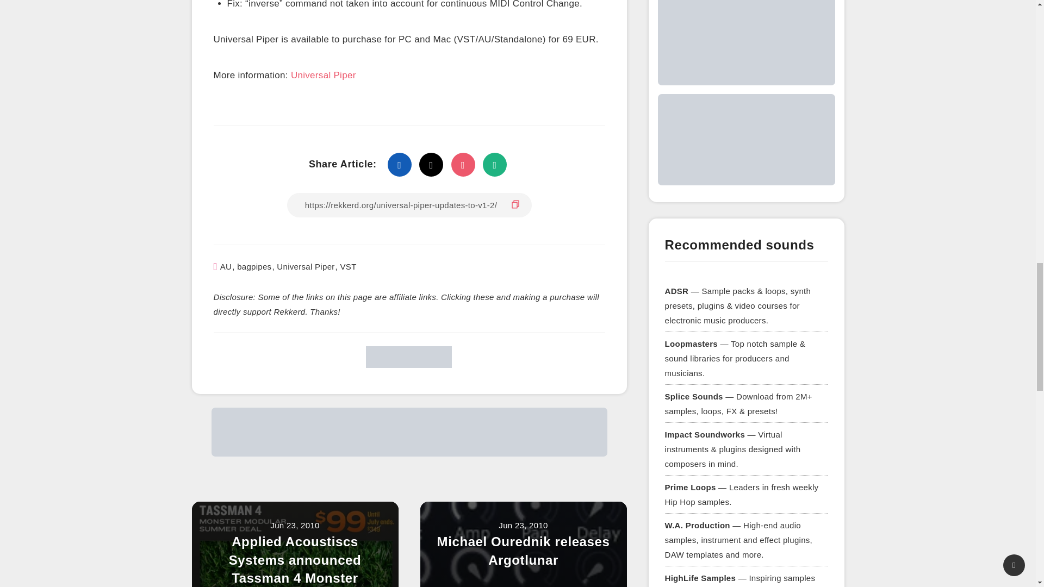  What do you see at coordinates (254, 266) in the screenshot?
I see `bagpipes` at bounding box center [254, 266].